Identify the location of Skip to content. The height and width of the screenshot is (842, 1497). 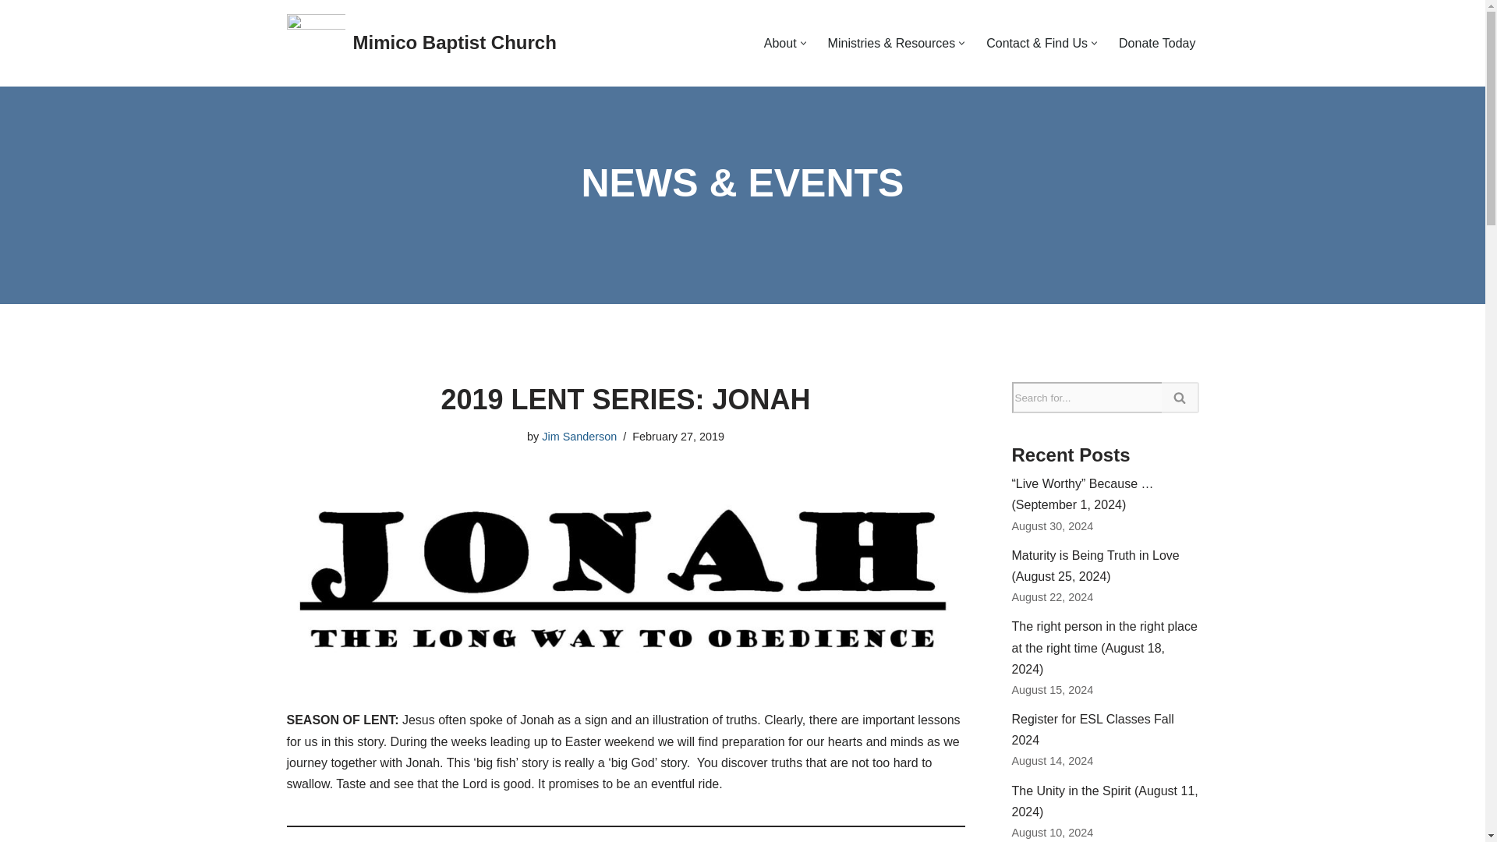
(12, 33).